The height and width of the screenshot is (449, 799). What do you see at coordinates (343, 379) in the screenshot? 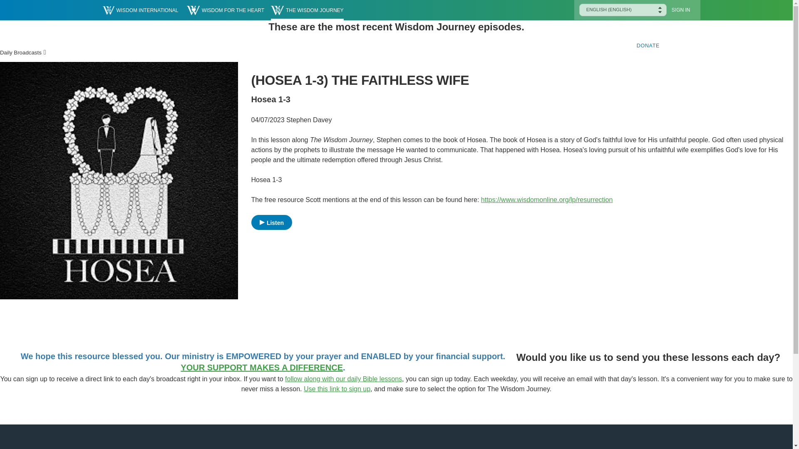
I see `follow along with our daily Bible lessons` at bounding box center [343, 379].